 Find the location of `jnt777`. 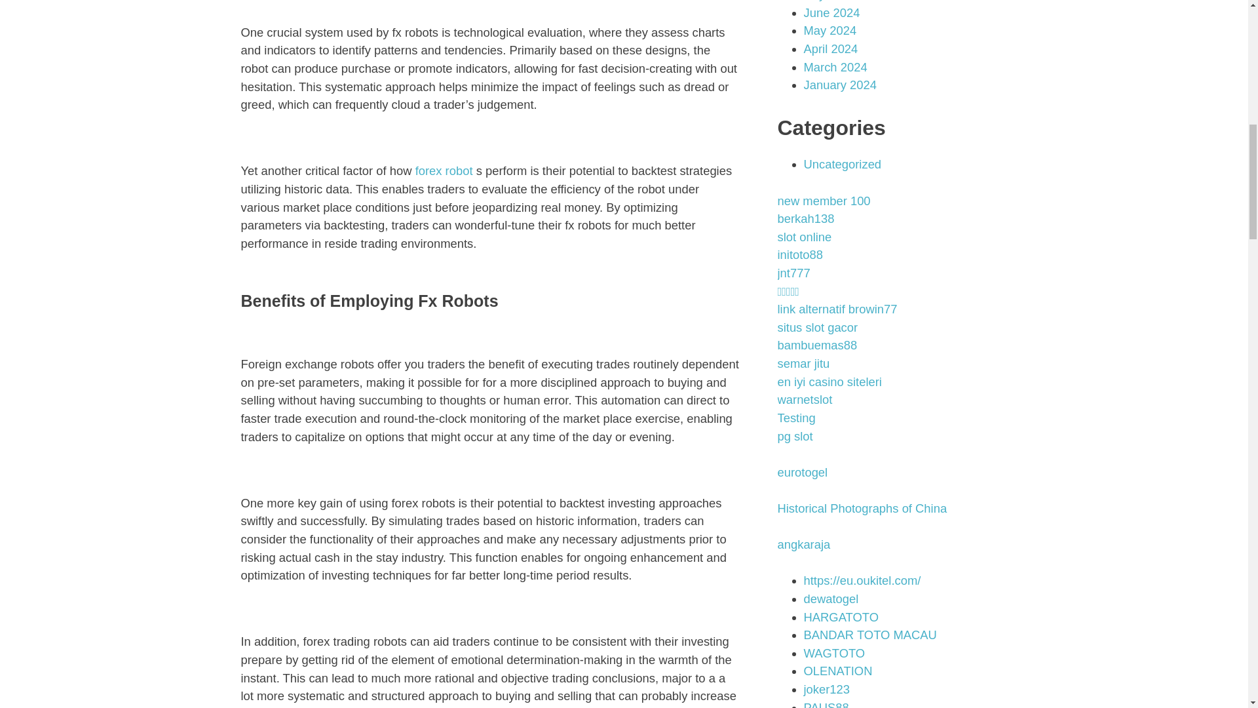

jnt777 is located at coordinates (793, 273).